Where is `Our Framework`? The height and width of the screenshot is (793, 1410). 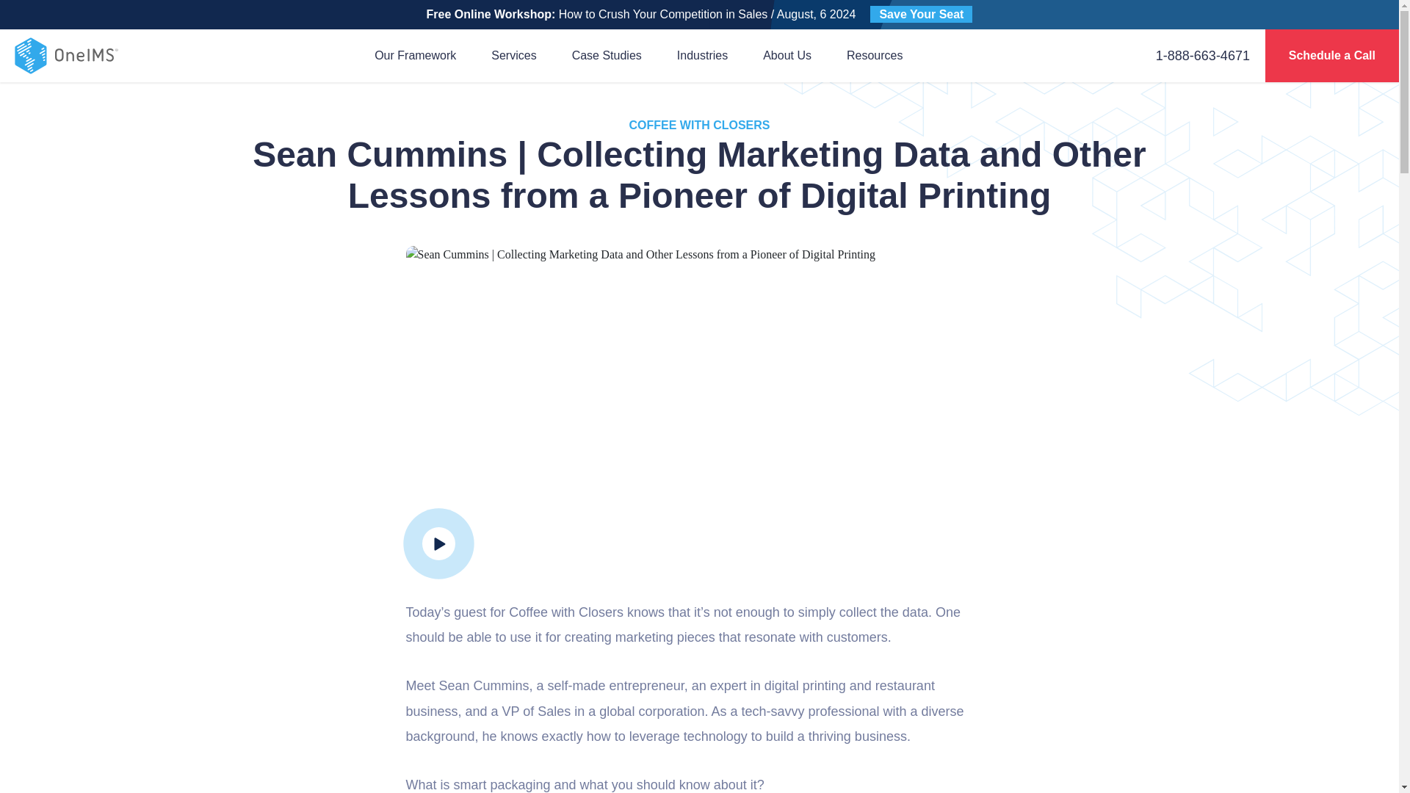
Our Framework is located at coordinates (415, 55).